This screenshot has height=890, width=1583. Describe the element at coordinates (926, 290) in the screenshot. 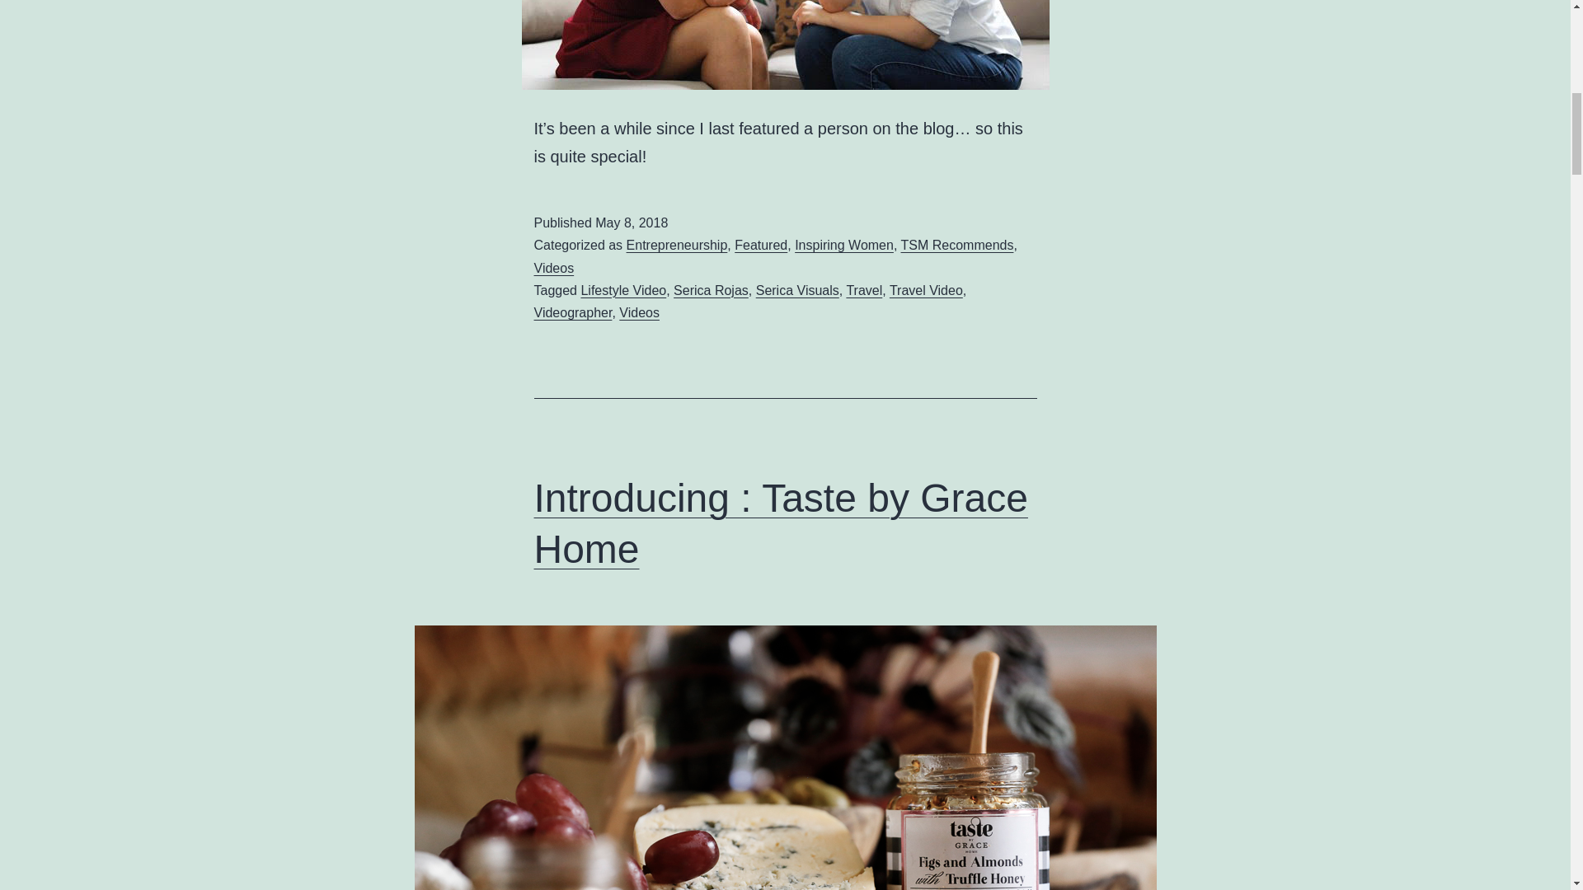

I see `Travel Video` at that location.